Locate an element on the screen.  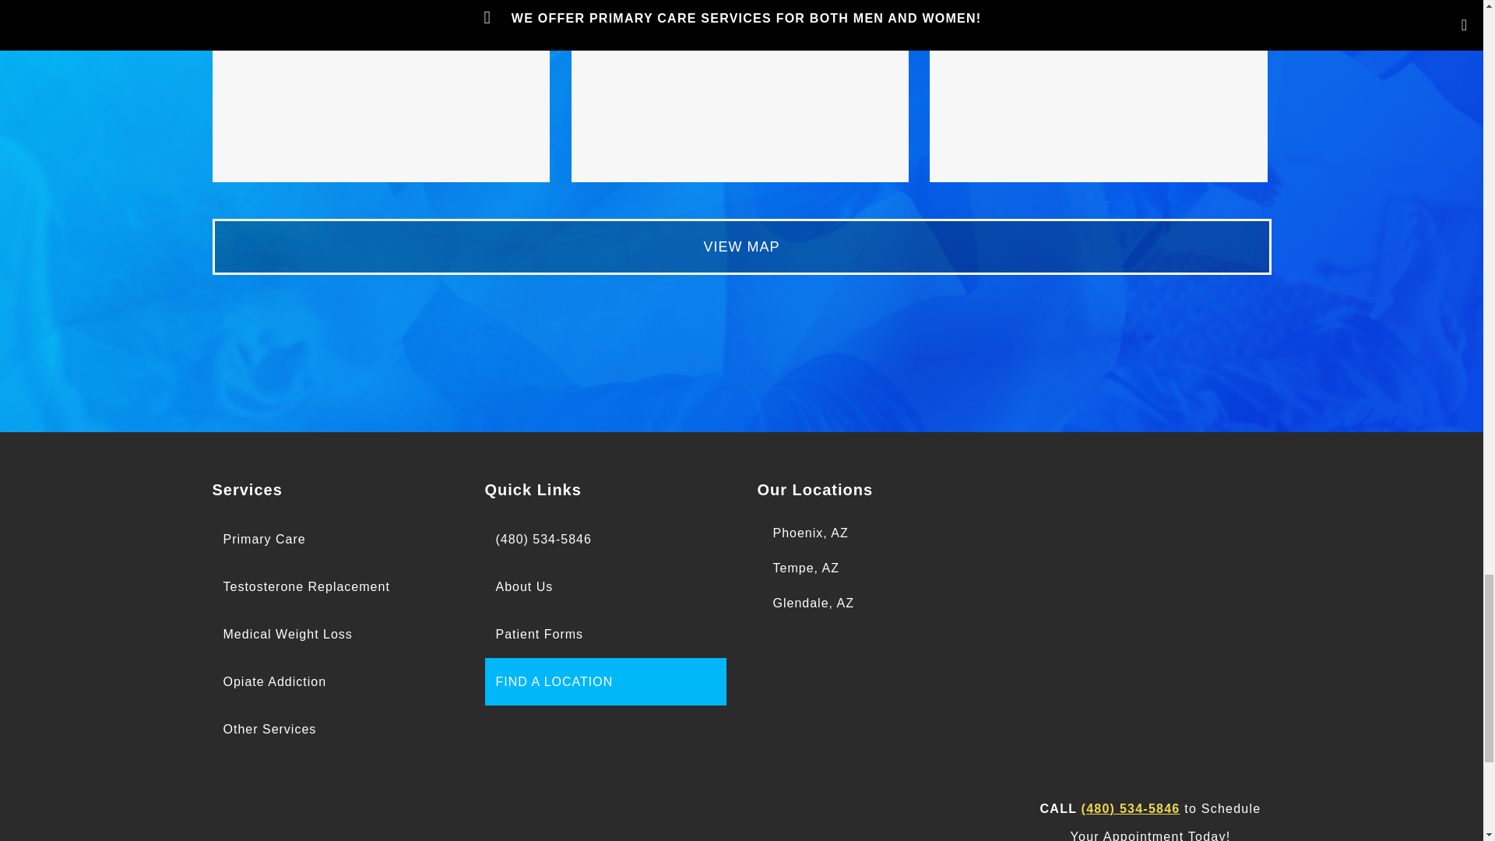
Phoenix, AZ is located at coordinates (810, 533).